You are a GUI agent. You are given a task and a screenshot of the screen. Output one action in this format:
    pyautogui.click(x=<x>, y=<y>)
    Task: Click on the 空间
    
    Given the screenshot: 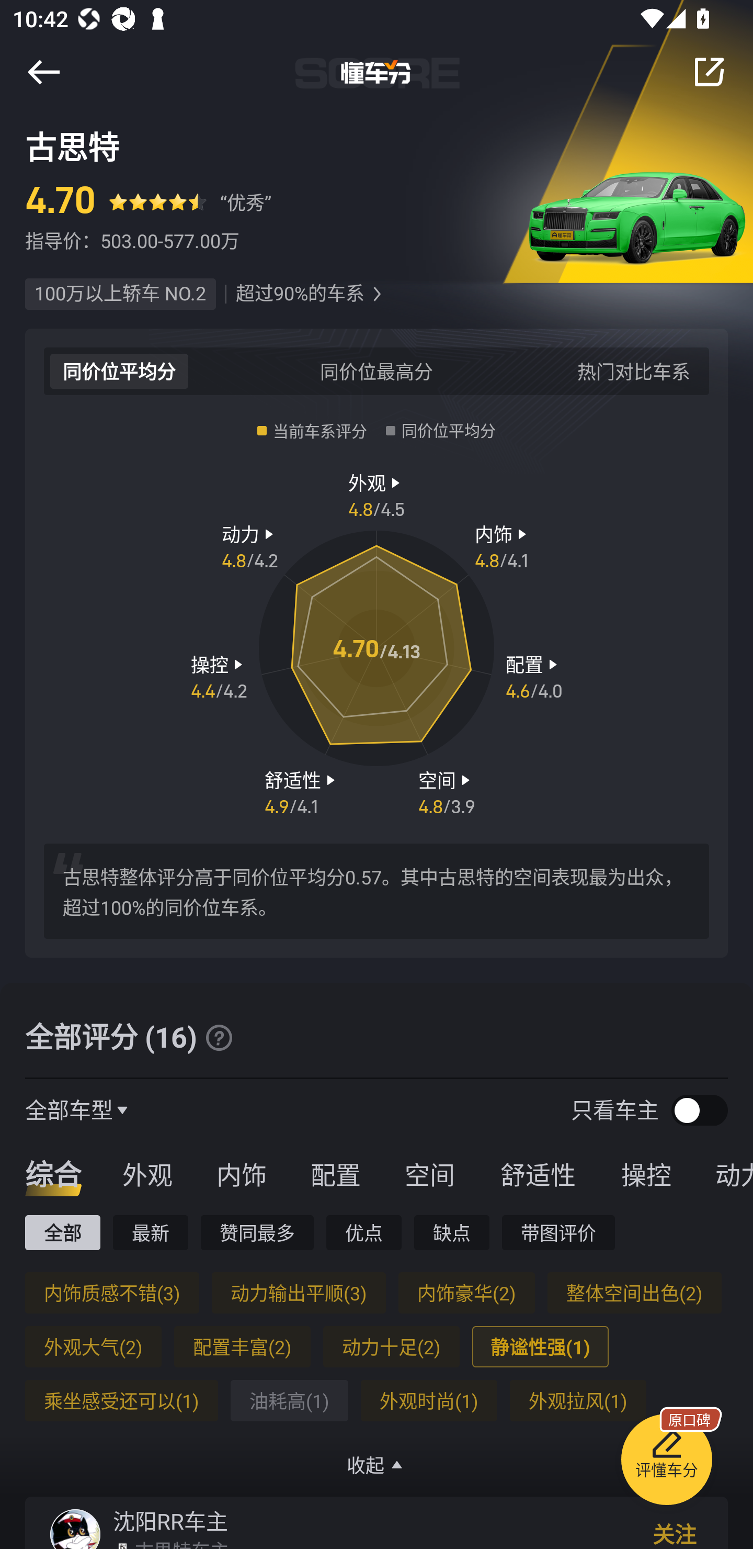 What is the action you would take?
    pyautogui.click(x=429, y=1174)
    